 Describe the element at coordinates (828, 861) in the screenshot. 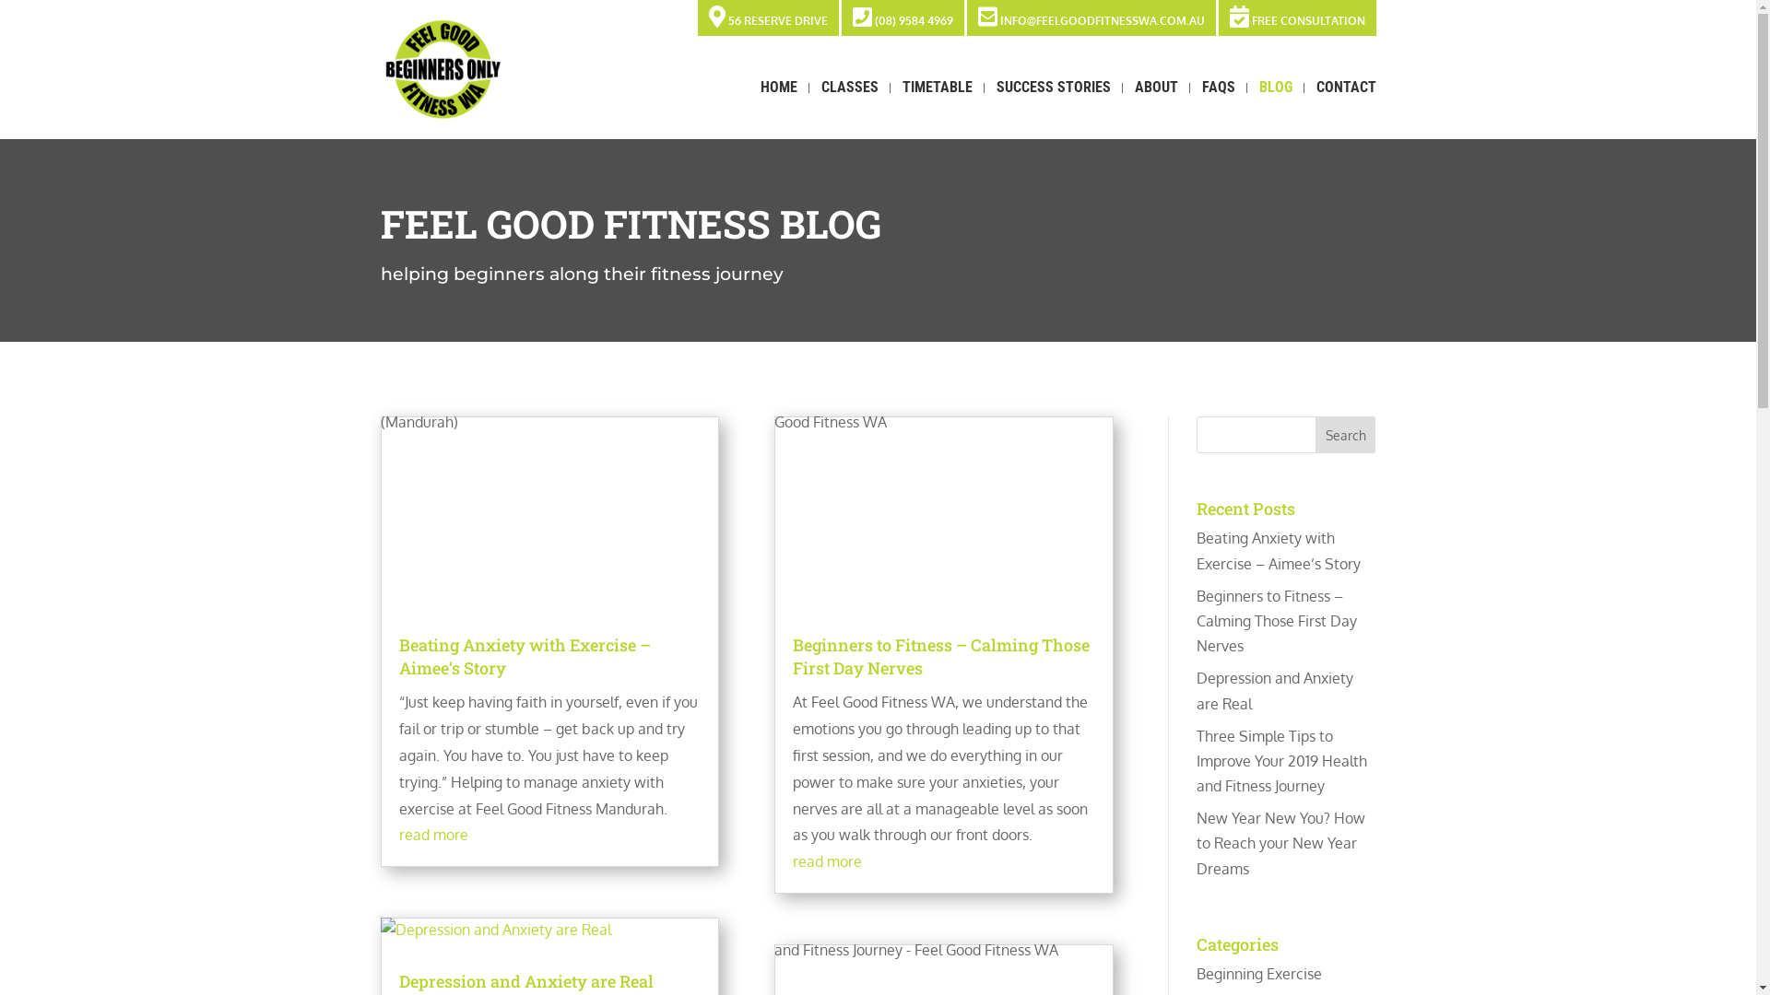

I see `read more` at that location.